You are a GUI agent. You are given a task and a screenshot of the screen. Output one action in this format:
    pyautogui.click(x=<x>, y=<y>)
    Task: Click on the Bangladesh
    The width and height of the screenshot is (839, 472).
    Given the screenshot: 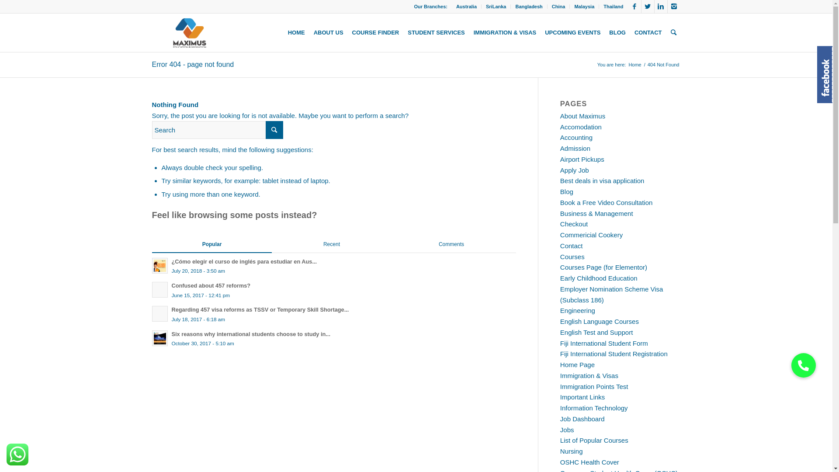 What is the action you would take?
    pyautogui.click(x=529, y=7)
    